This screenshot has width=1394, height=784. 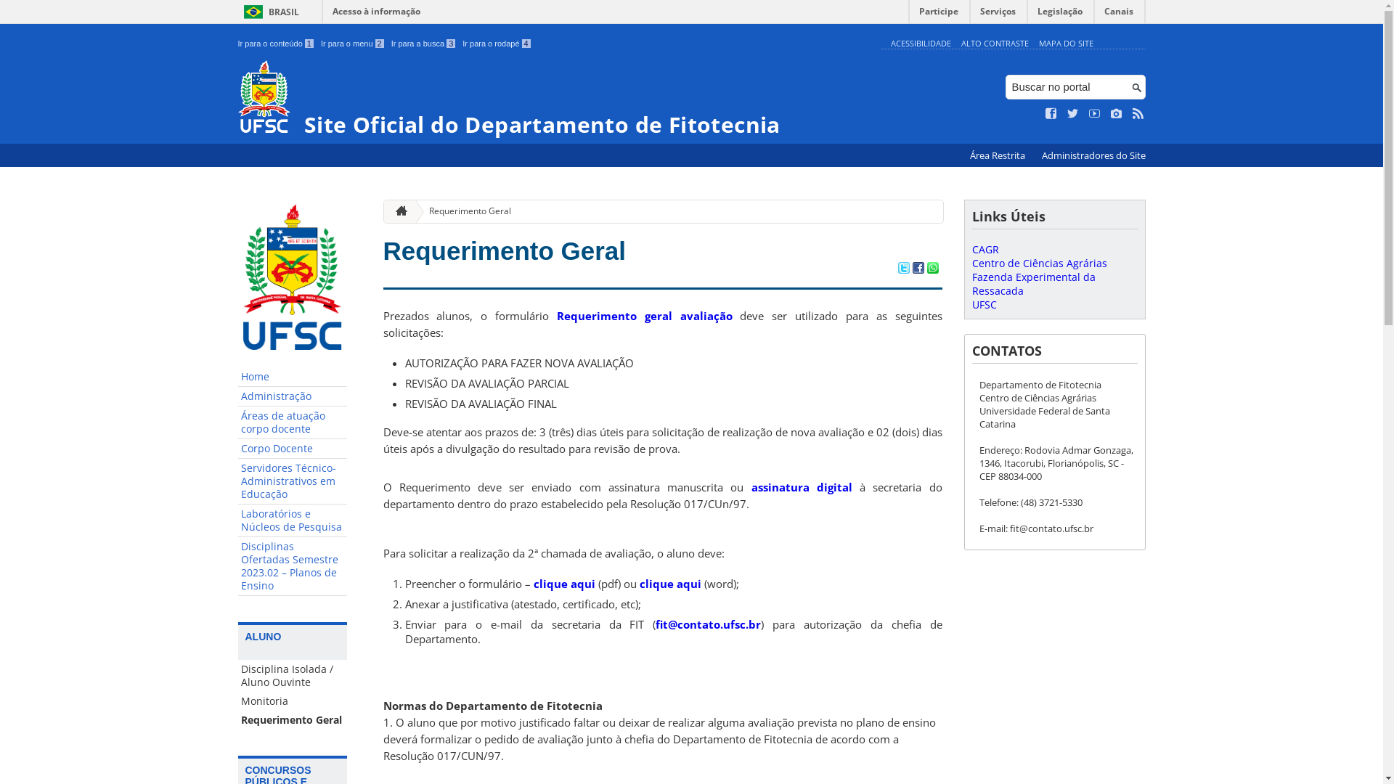 What do you see at coordinates (293, 720) in the screenshot?
I see `Requerimento Geral` at bounding box center [293, 720].